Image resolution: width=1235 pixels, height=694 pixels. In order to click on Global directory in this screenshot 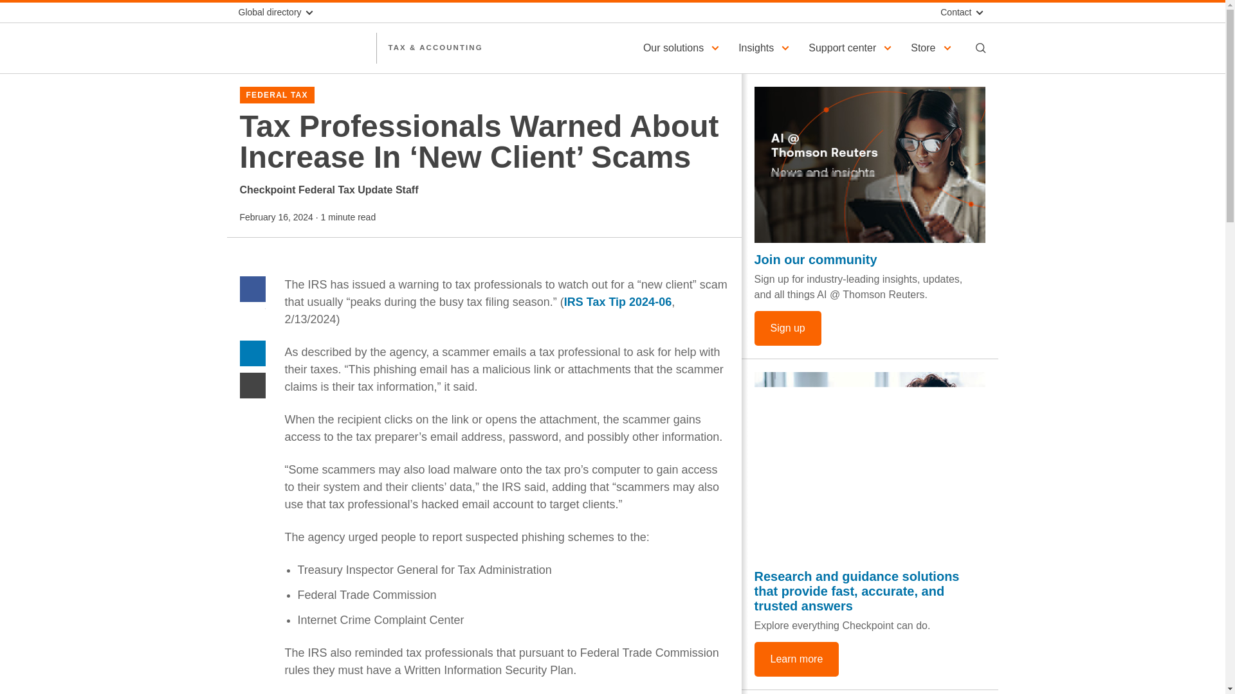, I will do `click(280, 12)`.